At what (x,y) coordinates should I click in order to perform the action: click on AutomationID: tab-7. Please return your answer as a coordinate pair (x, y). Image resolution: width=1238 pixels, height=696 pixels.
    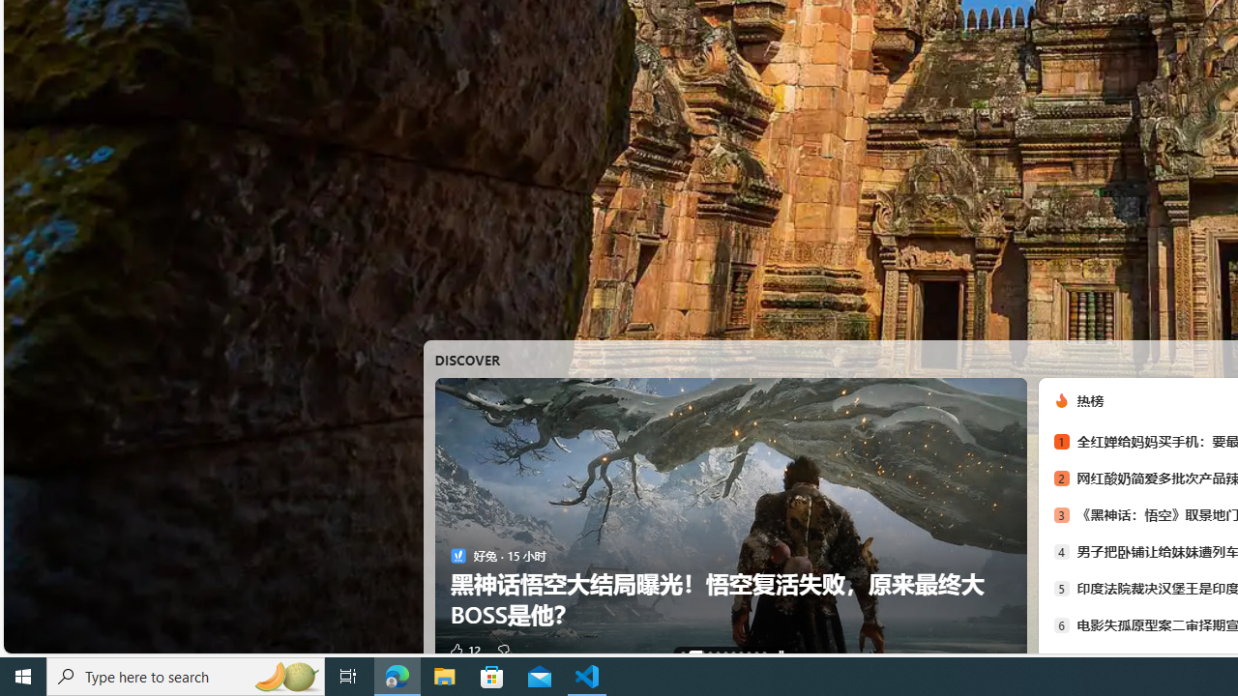
    Looking at the image, I should click on (749, 653).